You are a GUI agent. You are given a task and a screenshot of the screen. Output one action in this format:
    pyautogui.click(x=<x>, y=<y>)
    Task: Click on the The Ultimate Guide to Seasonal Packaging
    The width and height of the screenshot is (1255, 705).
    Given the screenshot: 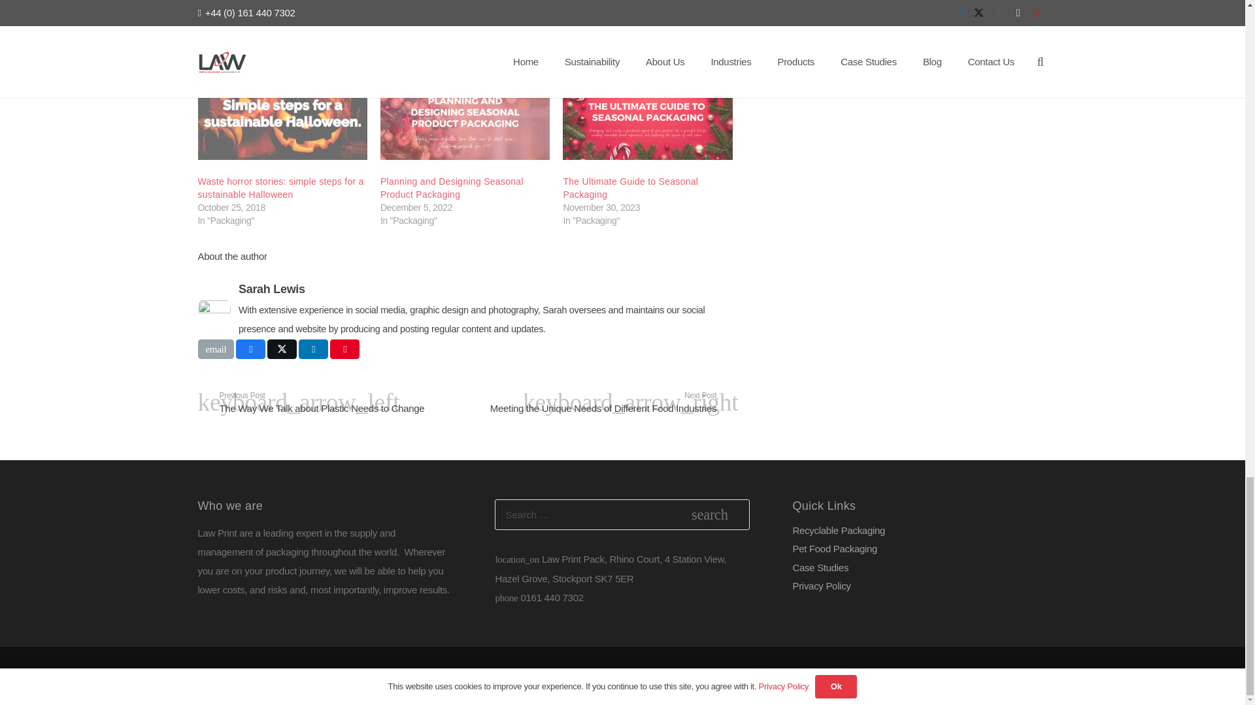 What is the action you would take?
    pyautogui.click(x=647, y=112)
    